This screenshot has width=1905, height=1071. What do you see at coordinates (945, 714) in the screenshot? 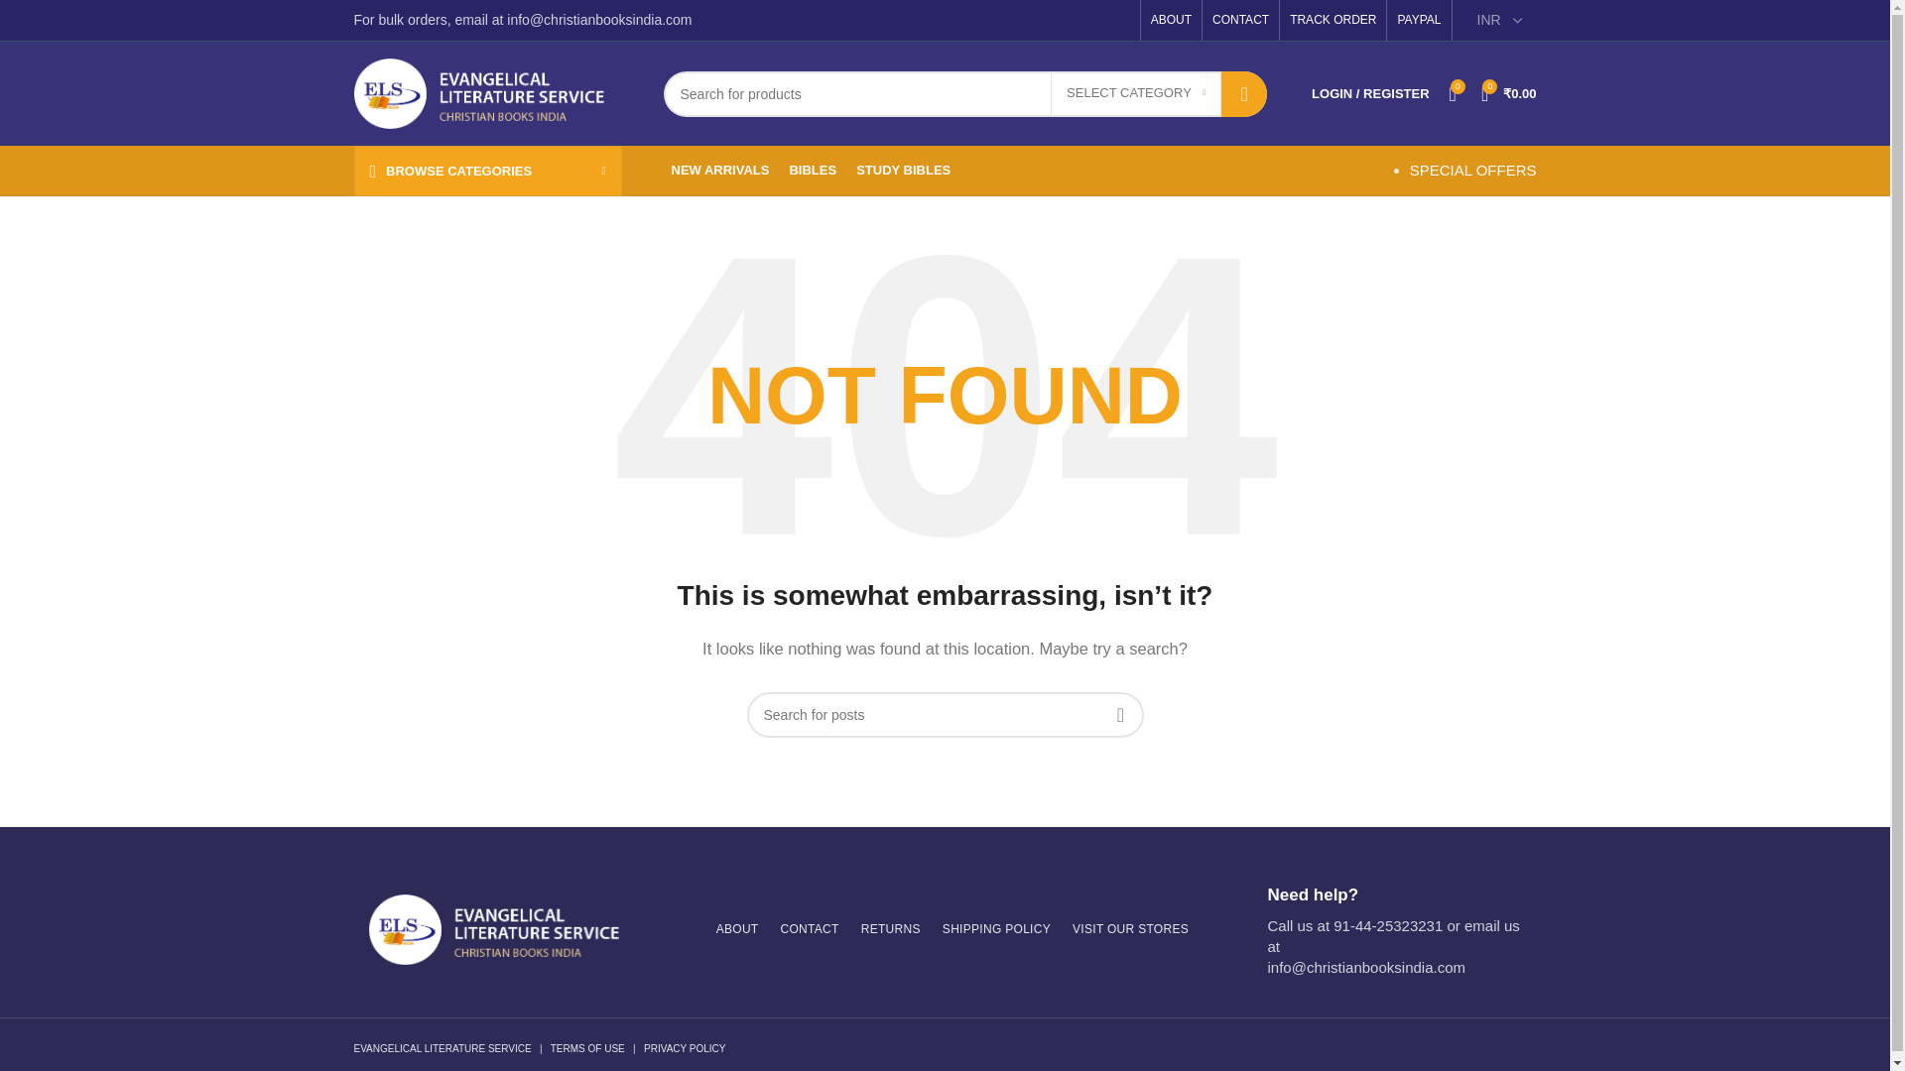
I see `Search for posts` at bounding box center [945, 714].